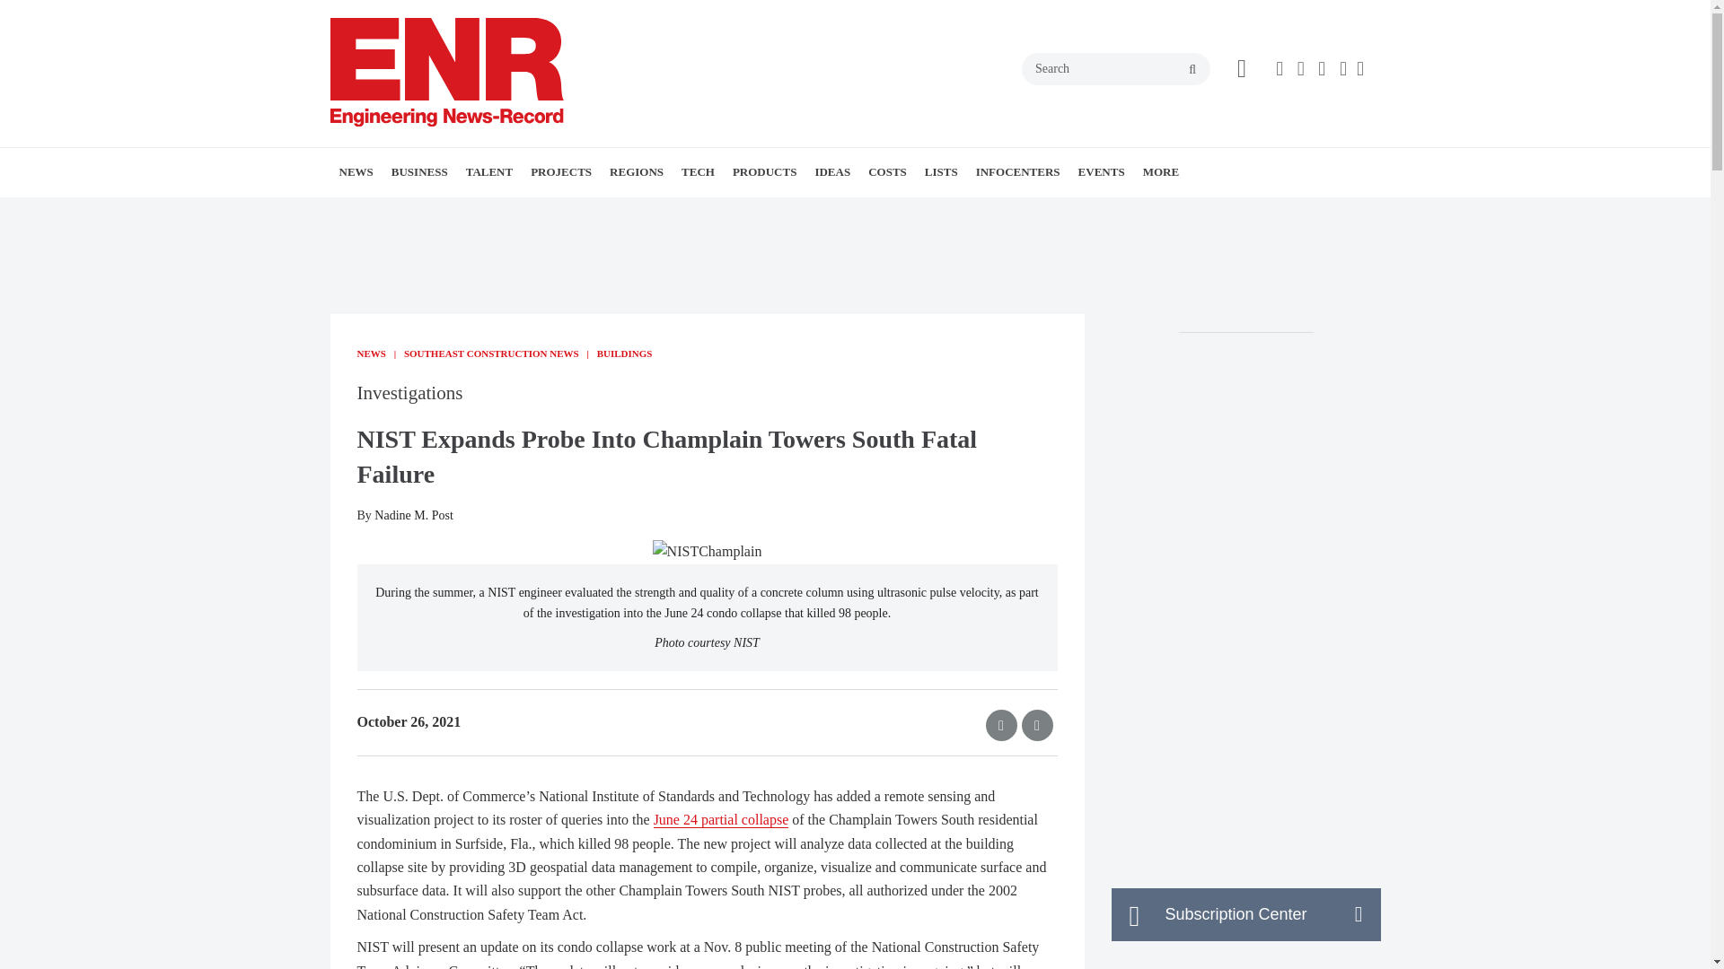 The height and width of the screenshot is (969, 1724). Describe the element at coordinates (1192, 70) in the screenshot. I see `search` at that location.